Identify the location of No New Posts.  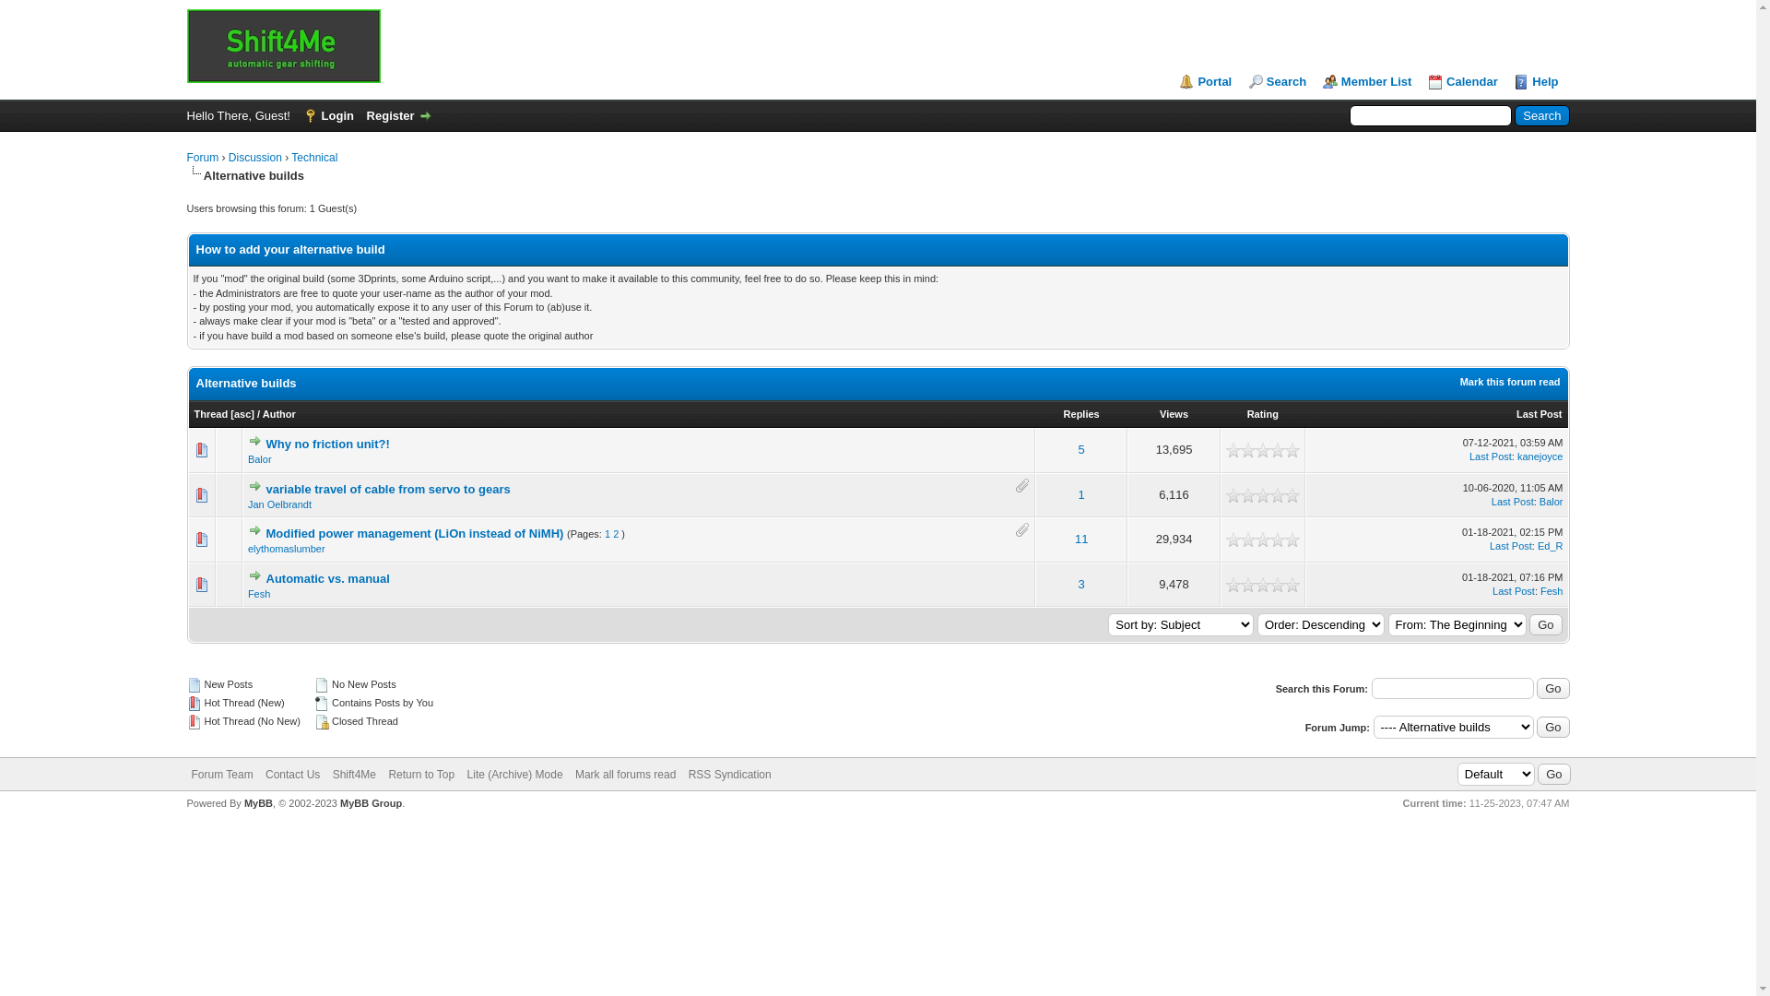
(322, 685).